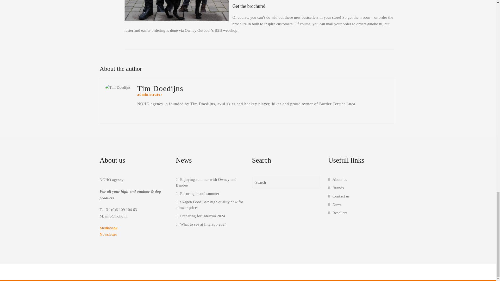  I want to click on Enjoying summer with Owney and Bandee, so click(206, 182).